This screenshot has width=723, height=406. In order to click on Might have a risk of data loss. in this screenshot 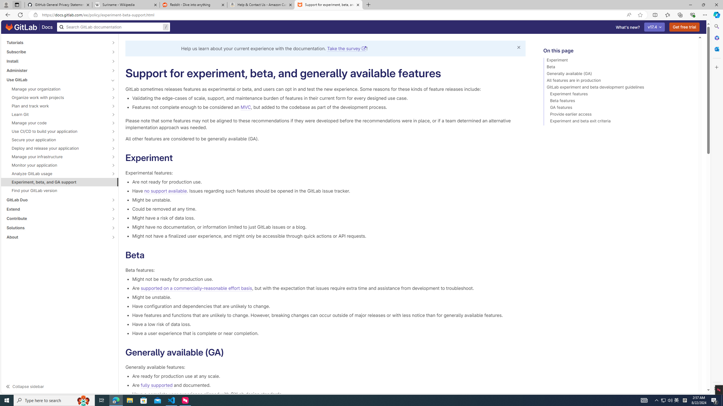, I will do `click(329, 218)`.